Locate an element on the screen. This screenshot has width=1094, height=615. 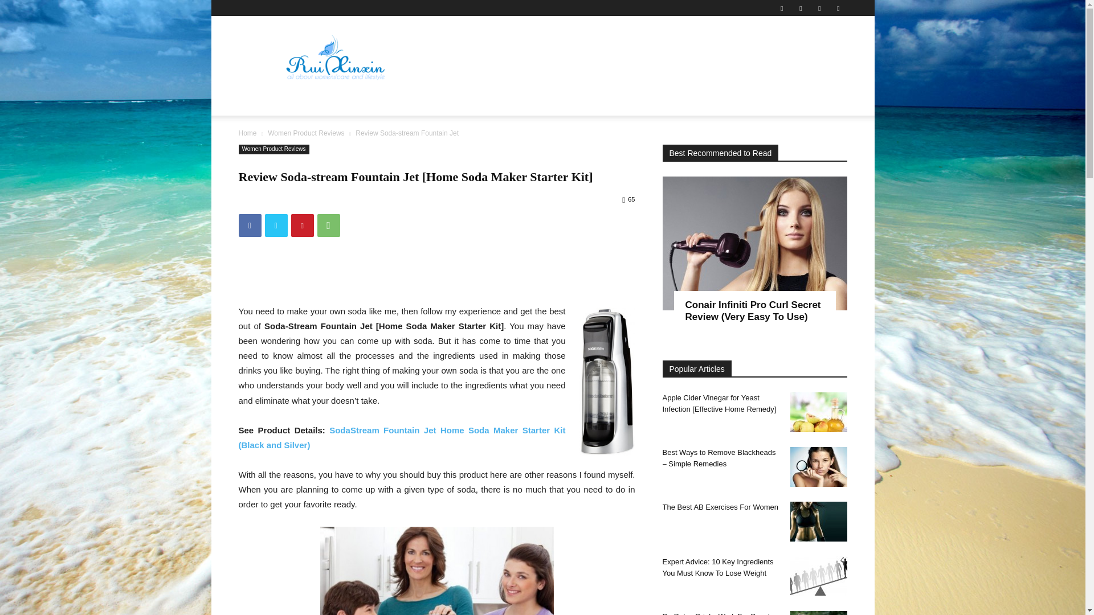
WOMEN LIFESTYLE is located at coordinates (419, 102).